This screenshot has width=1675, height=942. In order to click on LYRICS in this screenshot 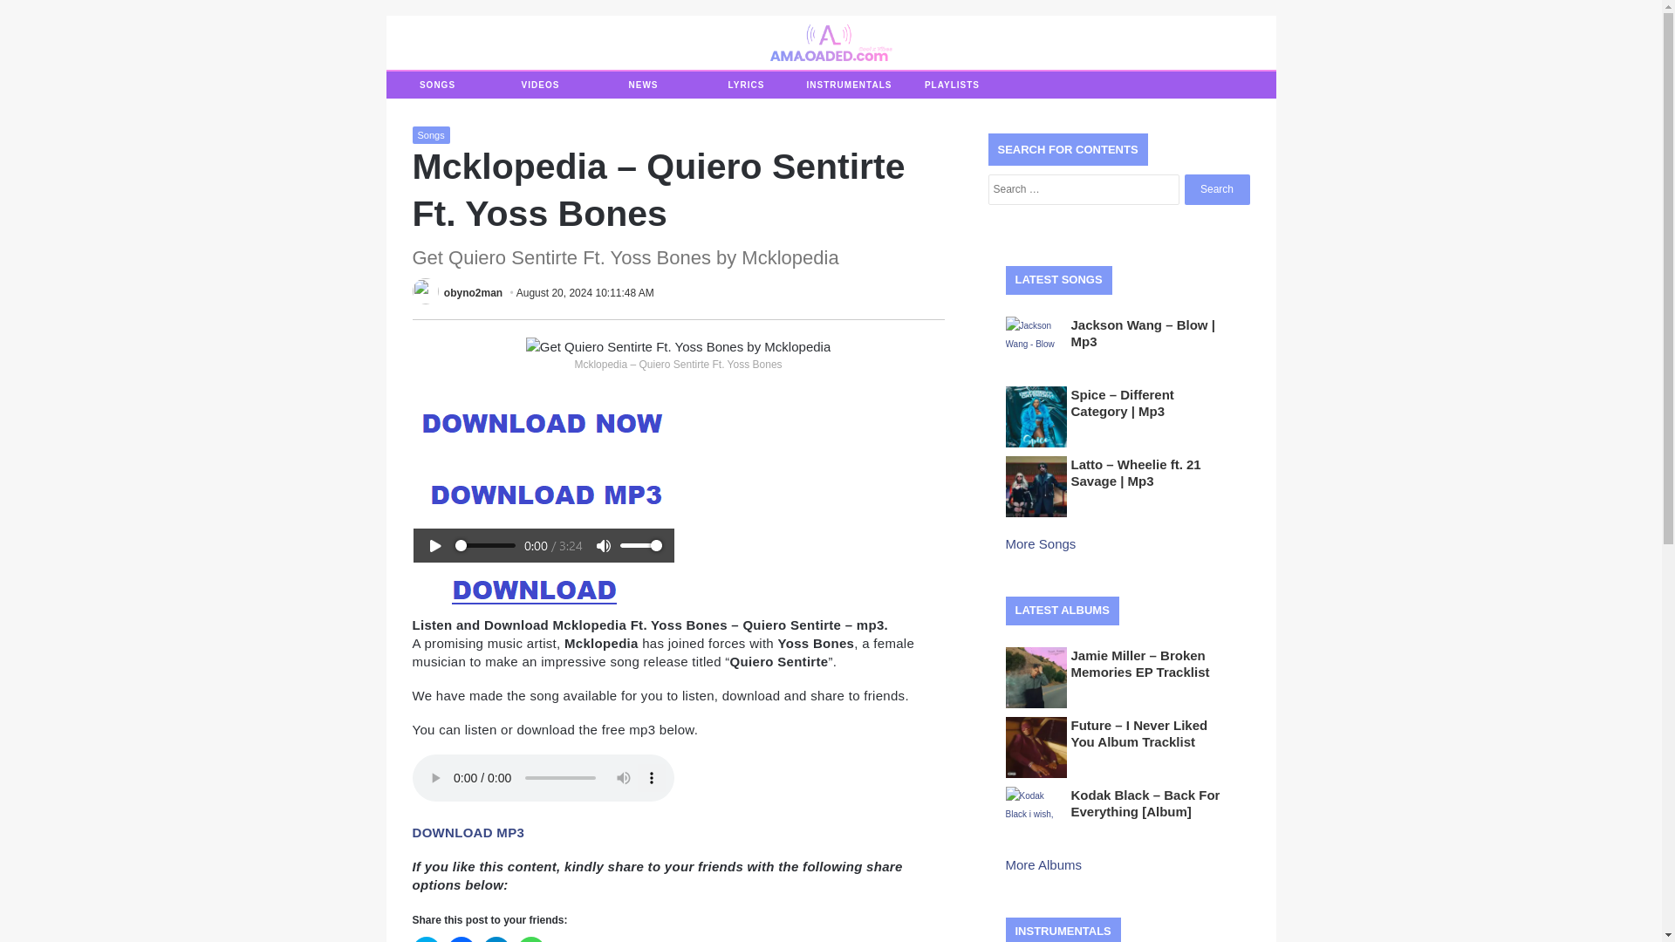, I will do `click(745, 85)`.